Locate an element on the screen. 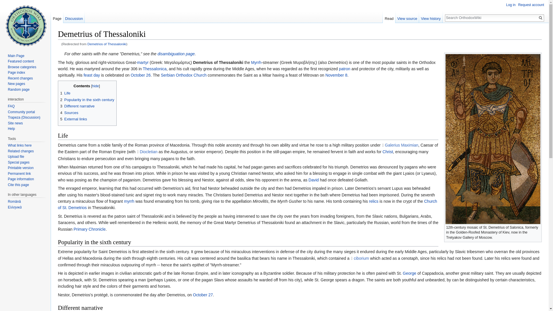  ciborium is located at coordinates (359, 258).